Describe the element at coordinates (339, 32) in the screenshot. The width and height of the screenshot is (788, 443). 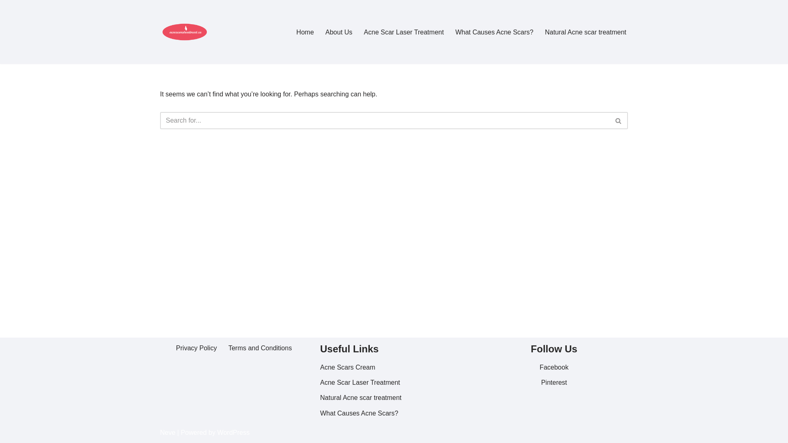
I see `About Us` at that location.